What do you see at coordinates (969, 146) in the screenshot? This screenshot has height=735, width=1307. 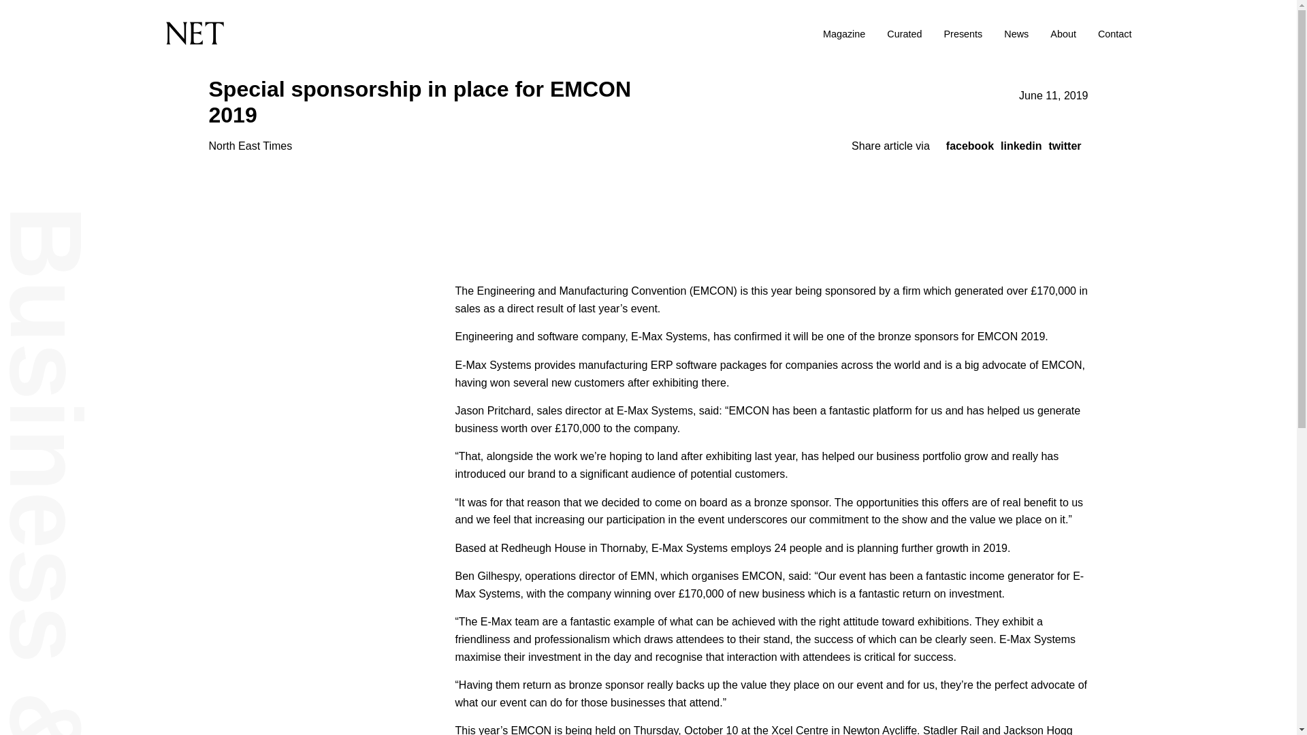 I see `facebook` at bounding box center [969, 146].